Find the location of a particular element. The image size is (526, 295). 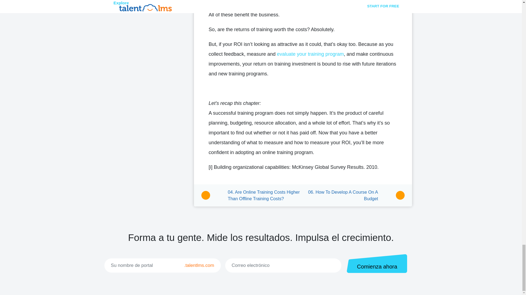

How To Develop A Course On A Budget is located at coordinates (353, 195).